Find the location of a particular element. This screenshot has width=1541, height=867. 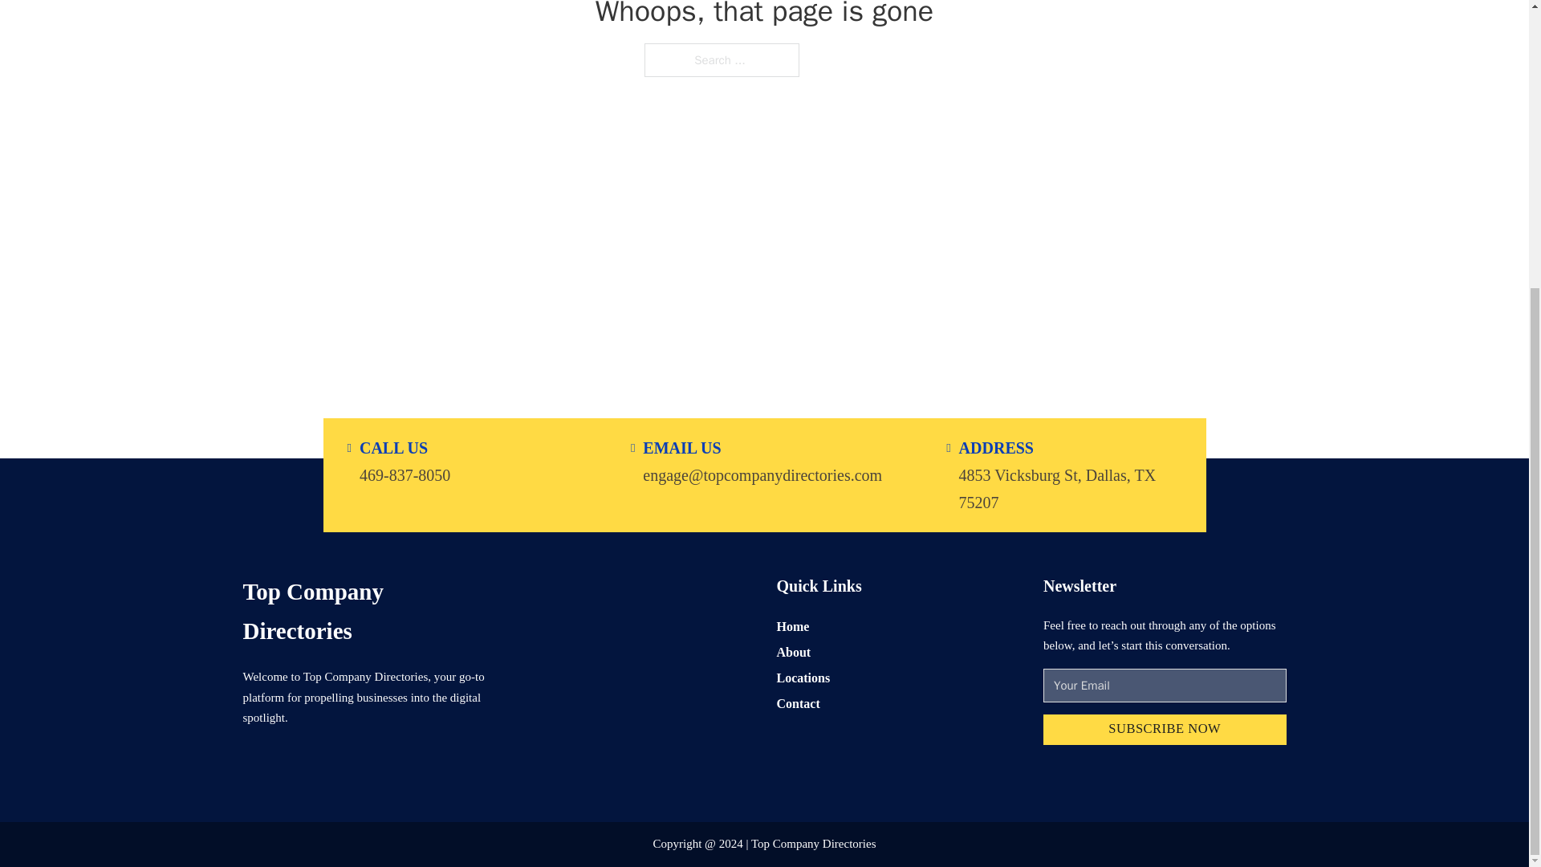

About is located at coordinates (794, 652).